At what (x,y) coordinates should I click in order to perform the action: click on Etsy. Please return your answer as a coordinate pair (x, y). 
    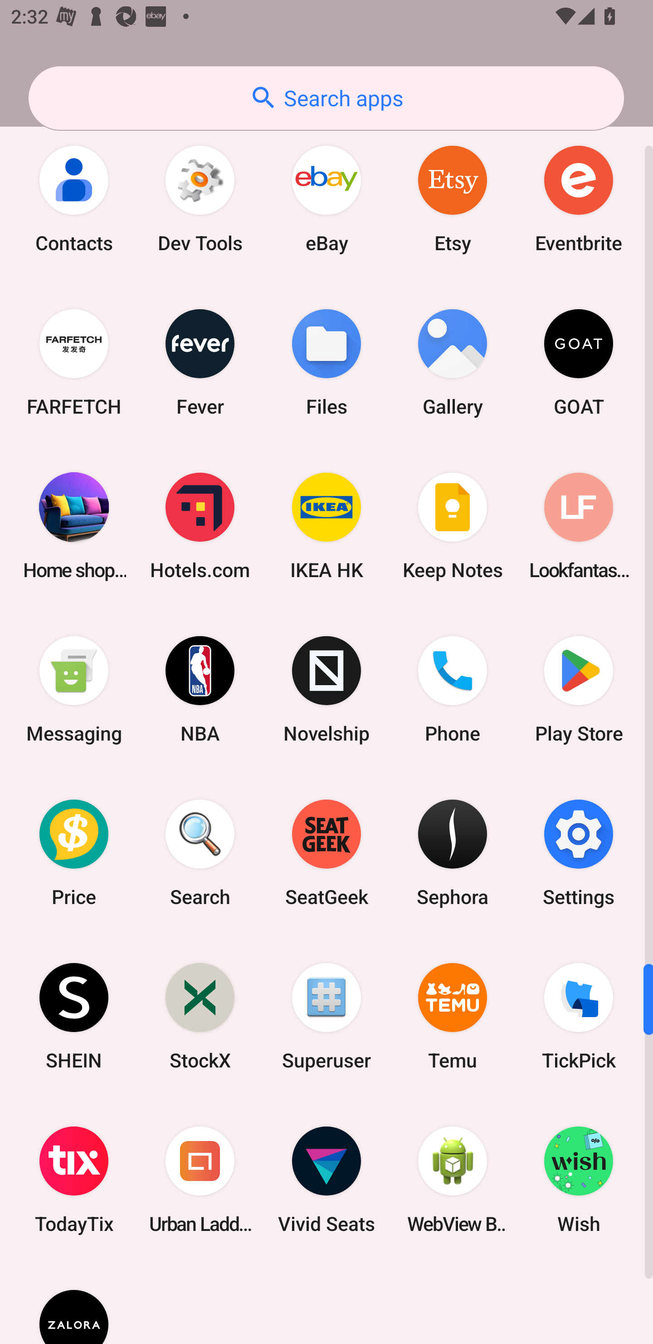
    Looking at the image, I should click on (453, 199).